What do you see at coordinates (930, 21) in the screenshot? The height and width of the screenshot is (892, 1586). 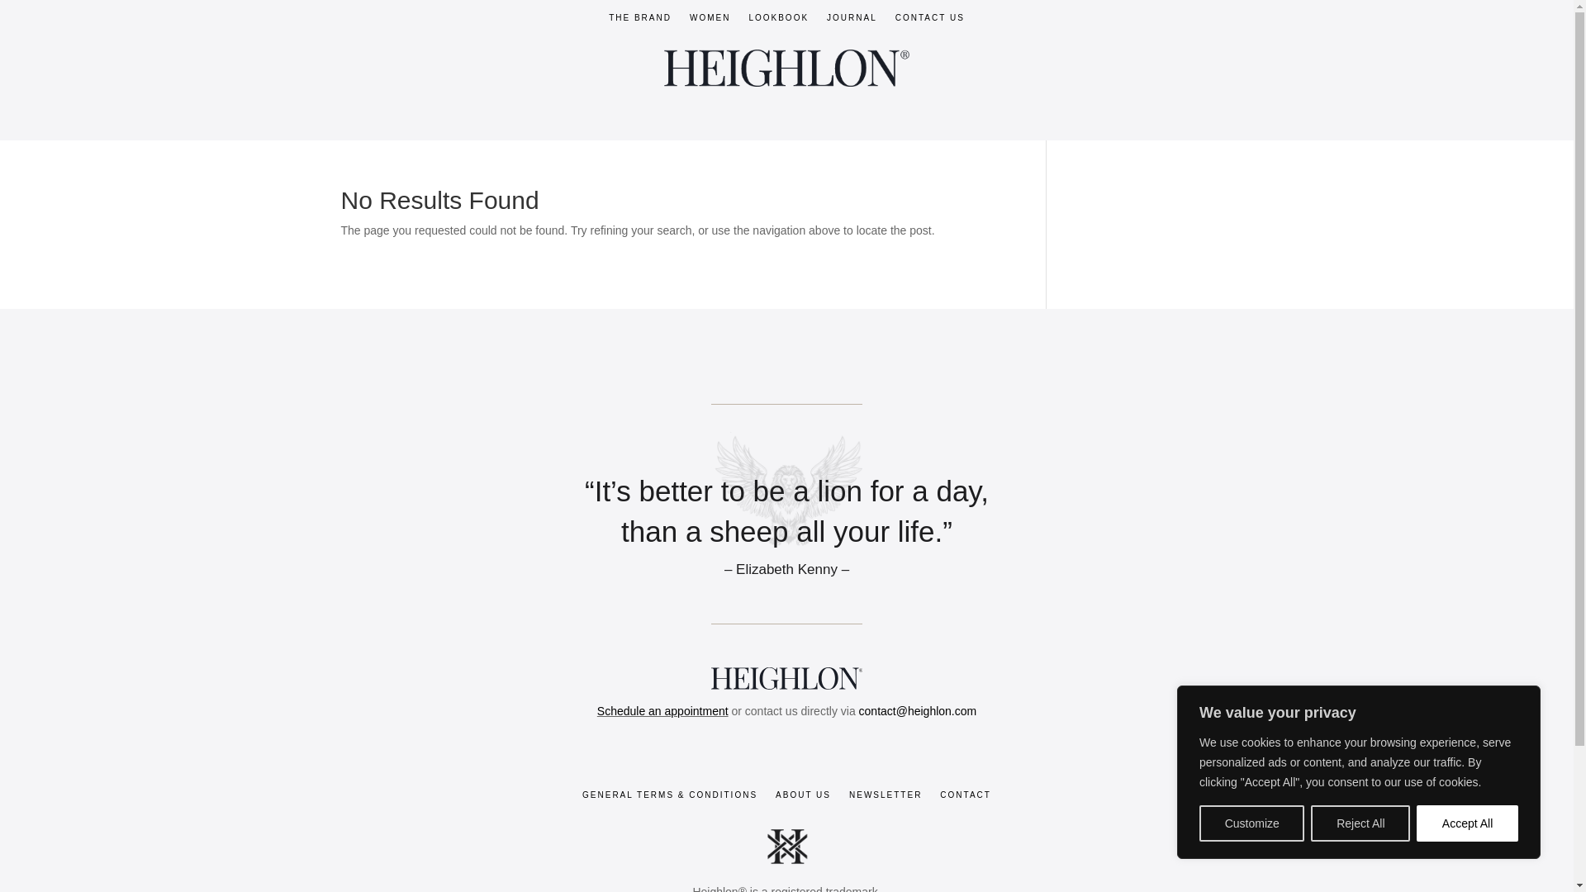 I see `CONTACT US` at bounding box center [930, 21].